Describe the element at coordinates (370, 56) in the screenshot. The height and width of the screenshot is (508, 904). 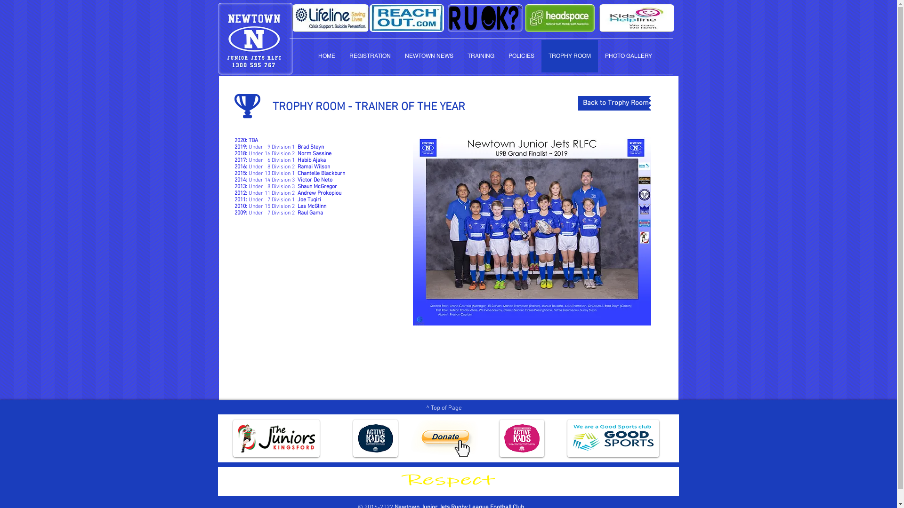
I see `REGISTRATION` at that location.